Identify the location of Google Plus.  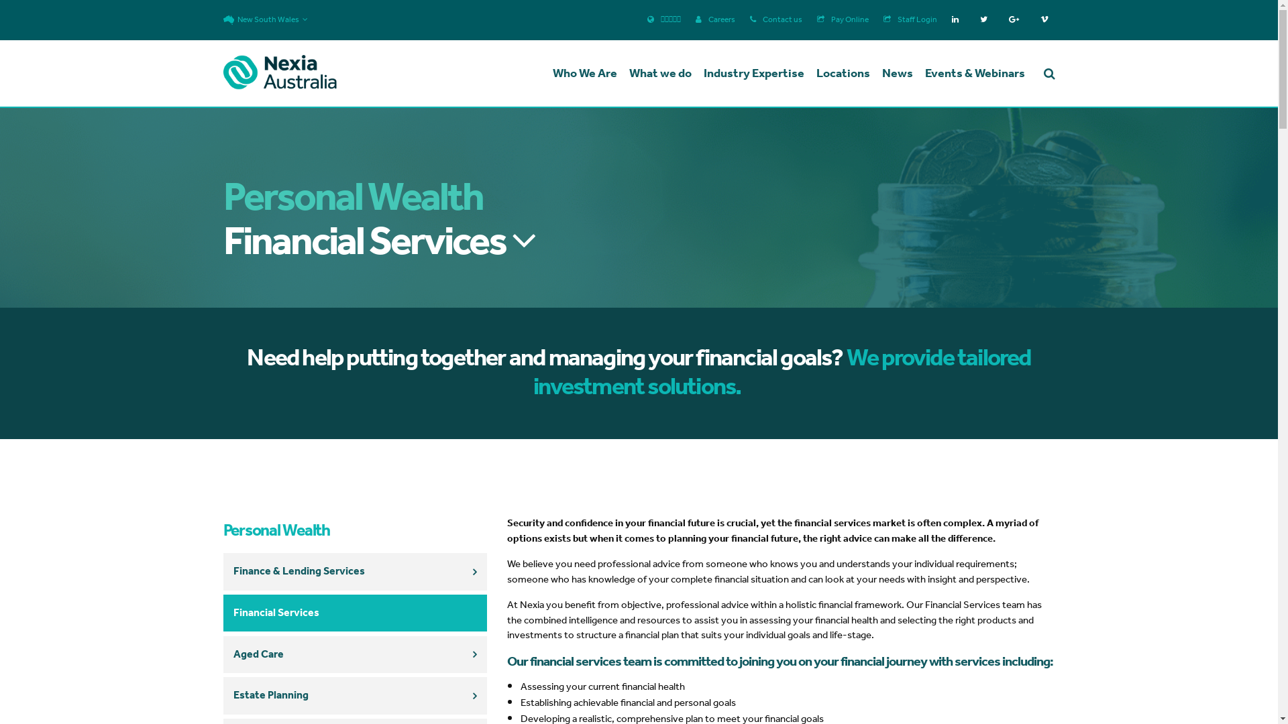
(1017, 19).